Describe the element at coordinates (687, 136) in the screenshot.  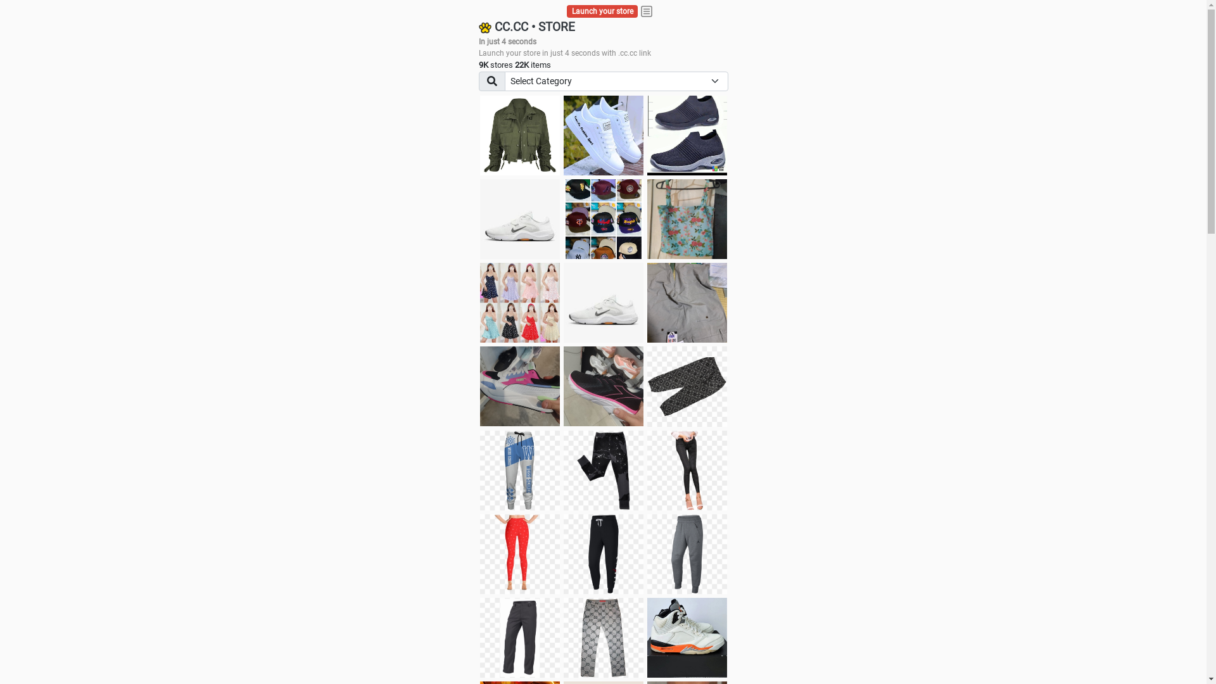
I see `shoes for boys` at that location.